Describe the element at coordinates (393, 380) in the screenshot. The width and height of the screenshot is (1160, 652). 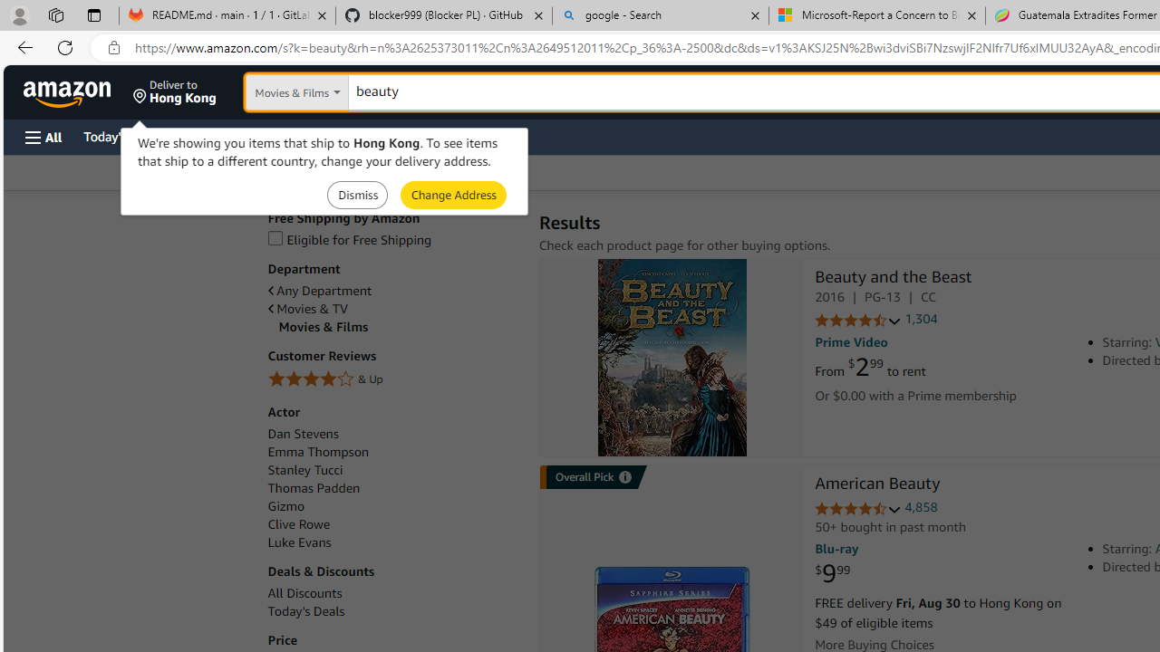
I see `4 Stars & Up& Up` at that location.